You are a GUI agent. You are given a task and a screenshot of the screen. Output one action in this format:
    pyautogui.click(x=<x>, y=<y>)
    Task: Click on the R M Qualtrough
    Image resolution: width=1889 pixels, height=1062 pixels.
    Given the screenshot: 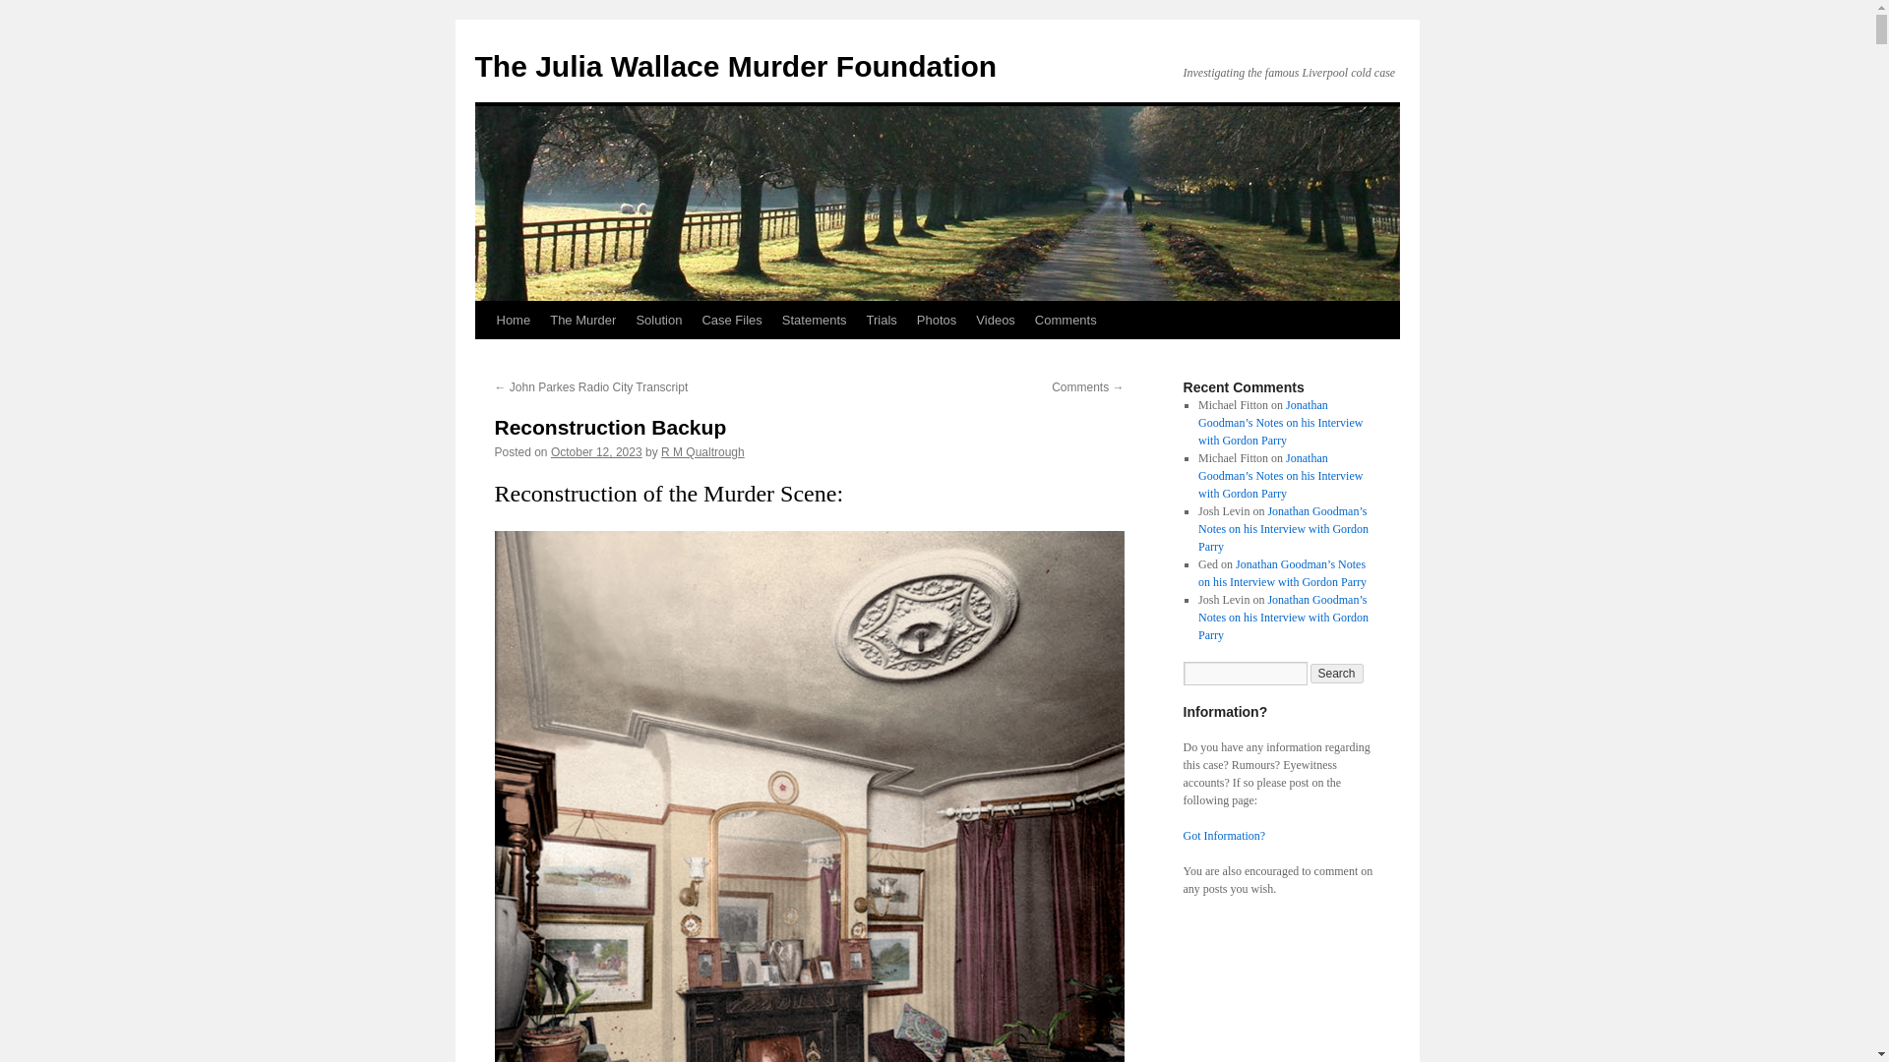 What is the action you would take?
    pyautogui.click(x=702, y=451)
    